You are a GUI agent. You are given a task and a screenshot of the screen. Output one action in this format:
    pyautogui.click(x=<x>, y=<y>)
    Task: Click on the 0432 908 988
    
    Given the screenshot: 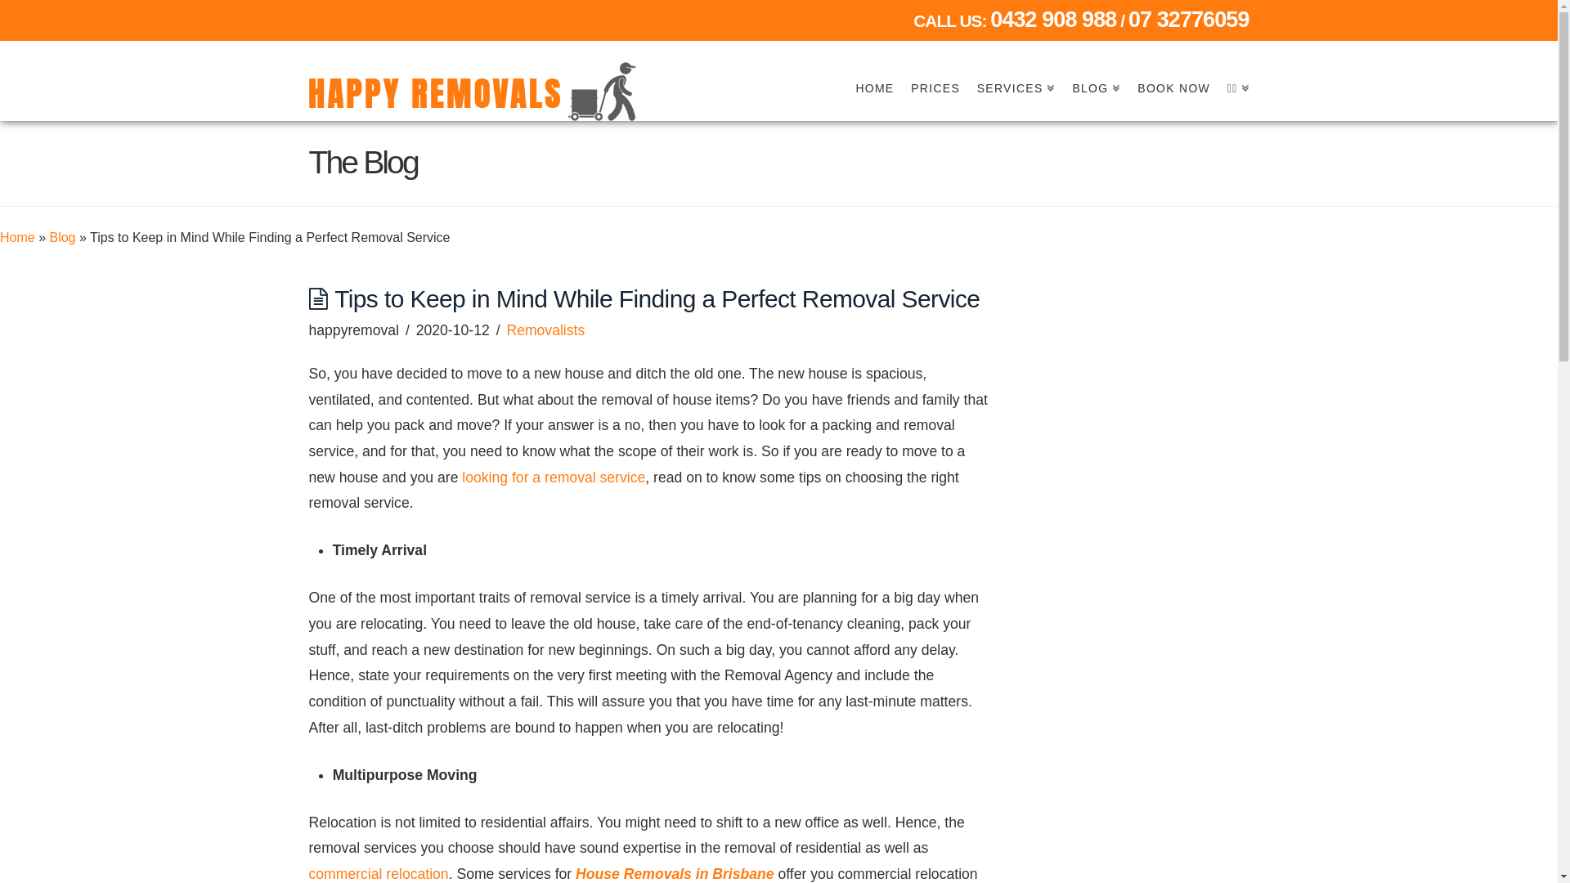 What is the action you would take?
    pyautogui.click(x=1053, y=20)
    